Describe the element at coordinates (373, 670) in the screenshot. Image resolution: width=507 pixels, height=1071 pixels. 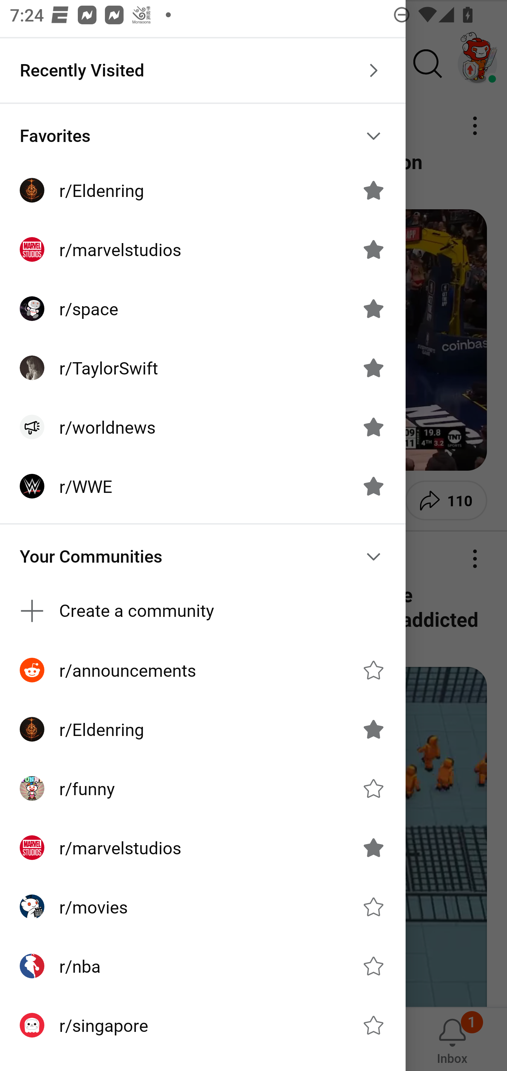
I see `Favorite r/announcements` at that location.